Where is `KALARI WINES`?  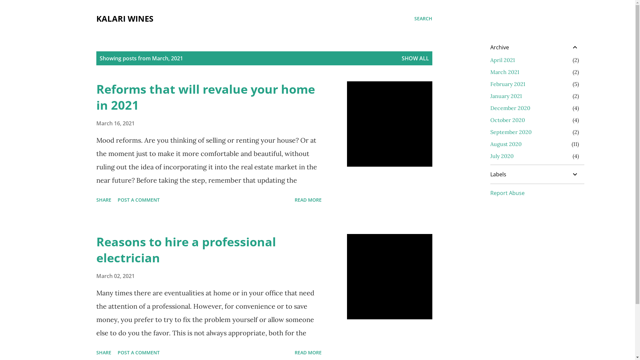
KALARI WINES is located at coordinates (125, 18).